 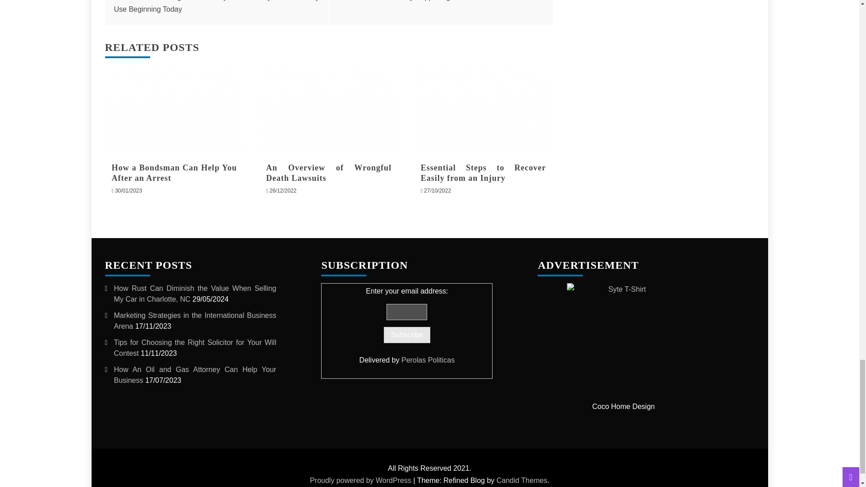 I want to click on How a Bondsman Can Help You After an Arrest, so click(x=174, y=108).